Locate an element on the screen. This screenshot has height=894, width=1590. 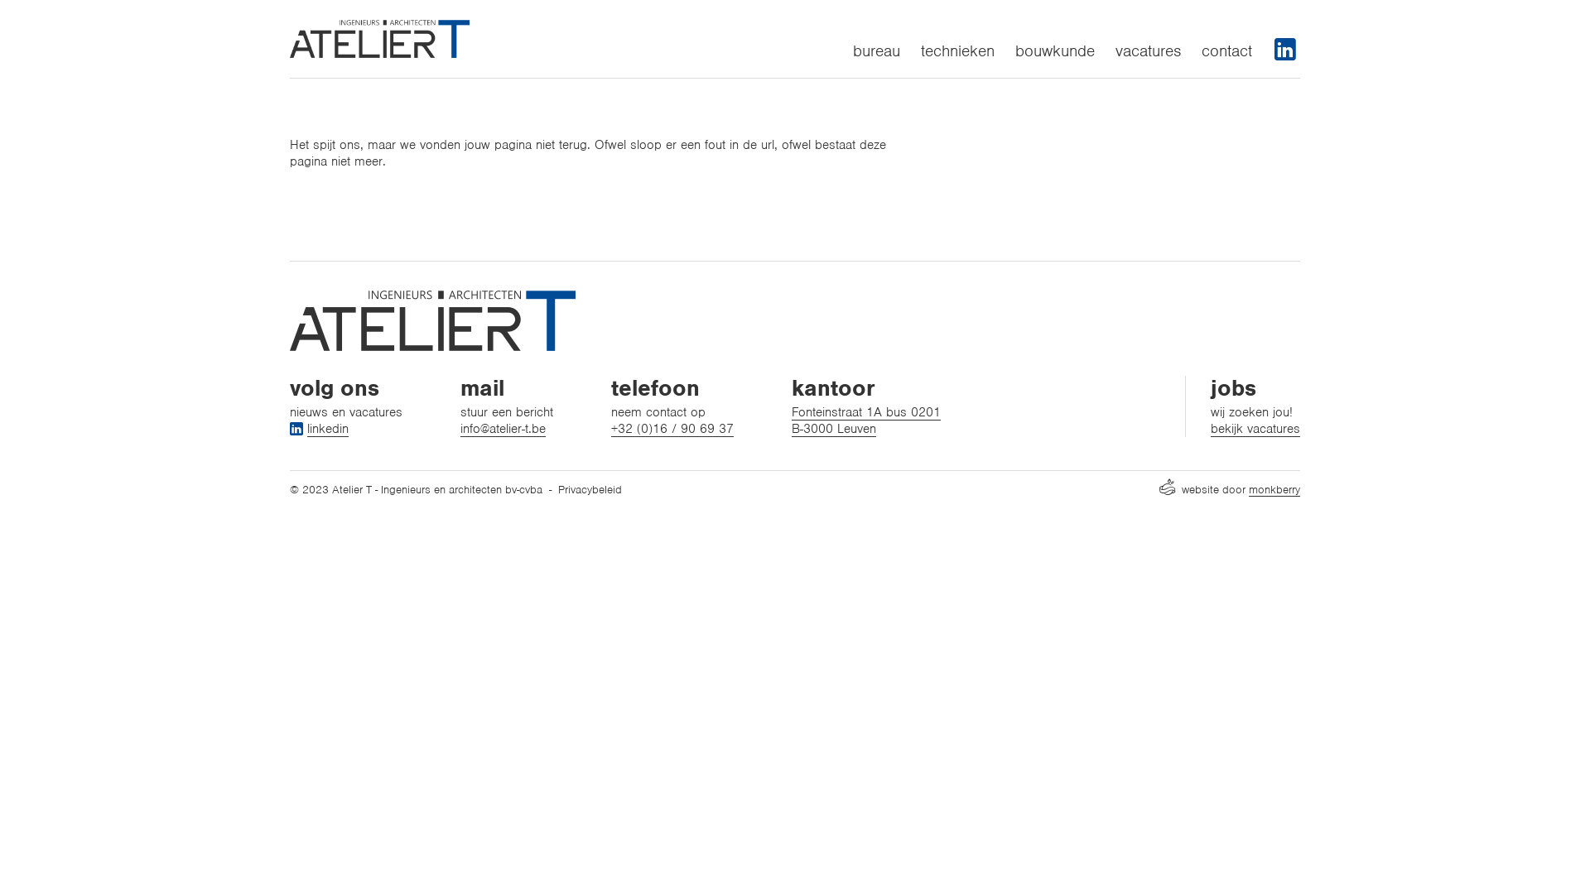
atelier t is located at coordinates (379, 39).